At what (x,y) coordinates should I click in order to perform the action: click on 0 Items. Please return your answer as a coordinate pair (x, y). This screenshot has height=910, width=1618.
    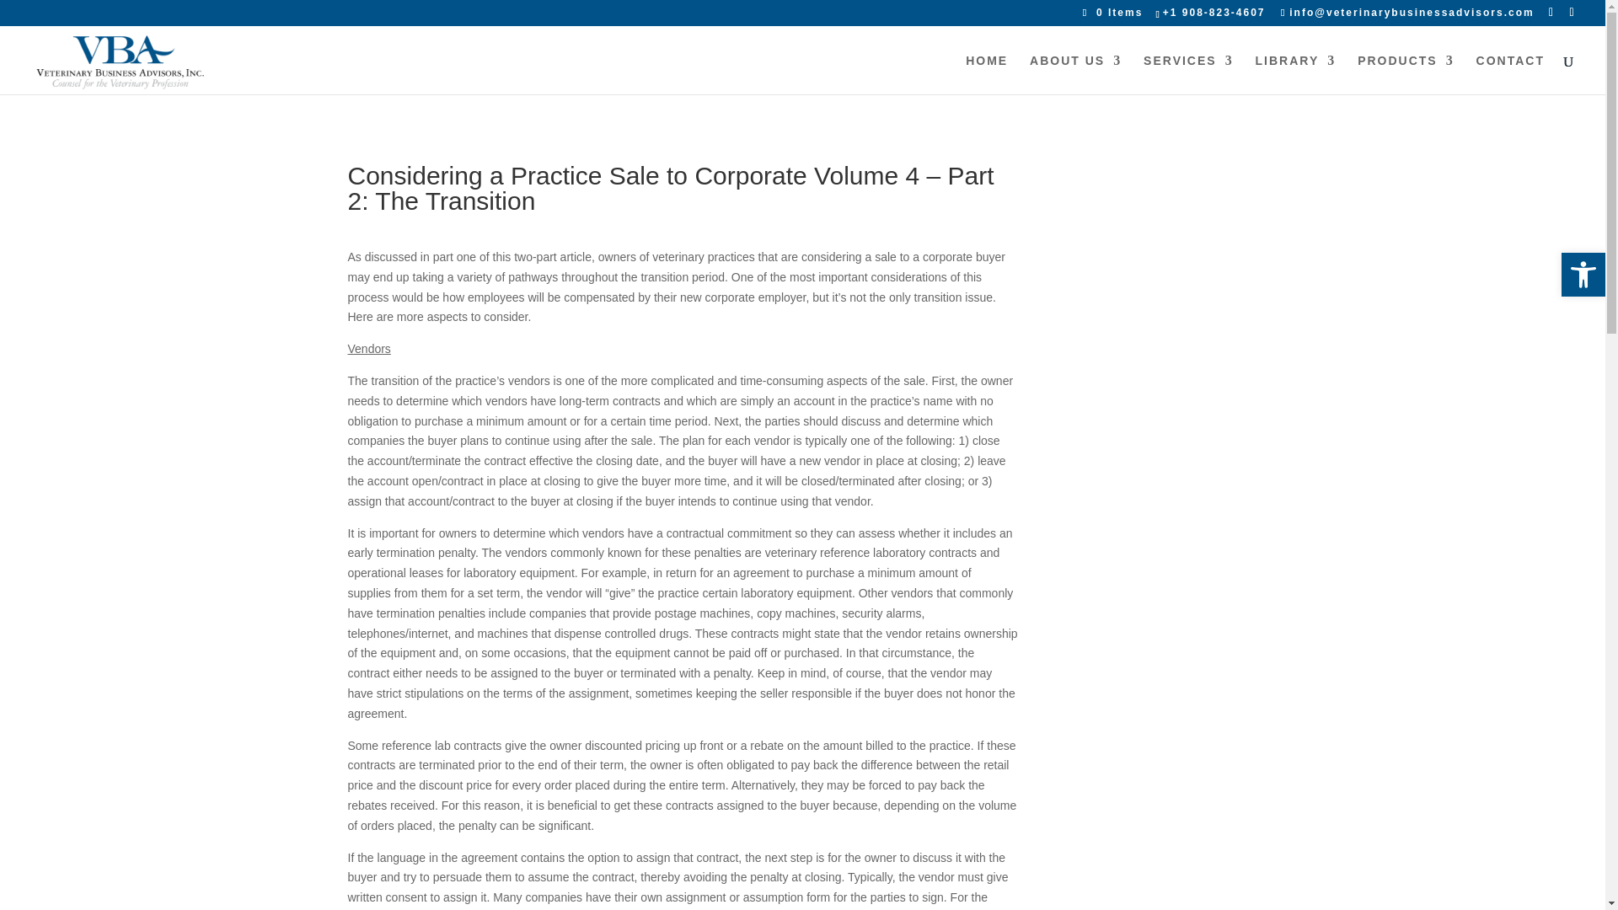
    Looking at the image, I should click on (1112, 12).